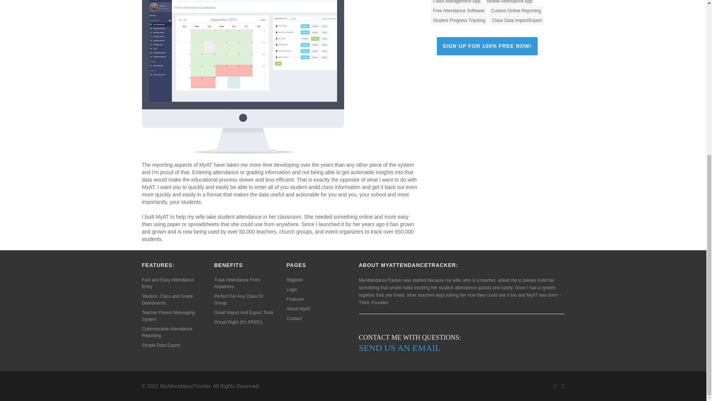 This screenshot has height=401, width=712. Describe the element at coordinates (510, 3) in the screenshot. I see `Mobile Attendance App` at that location.